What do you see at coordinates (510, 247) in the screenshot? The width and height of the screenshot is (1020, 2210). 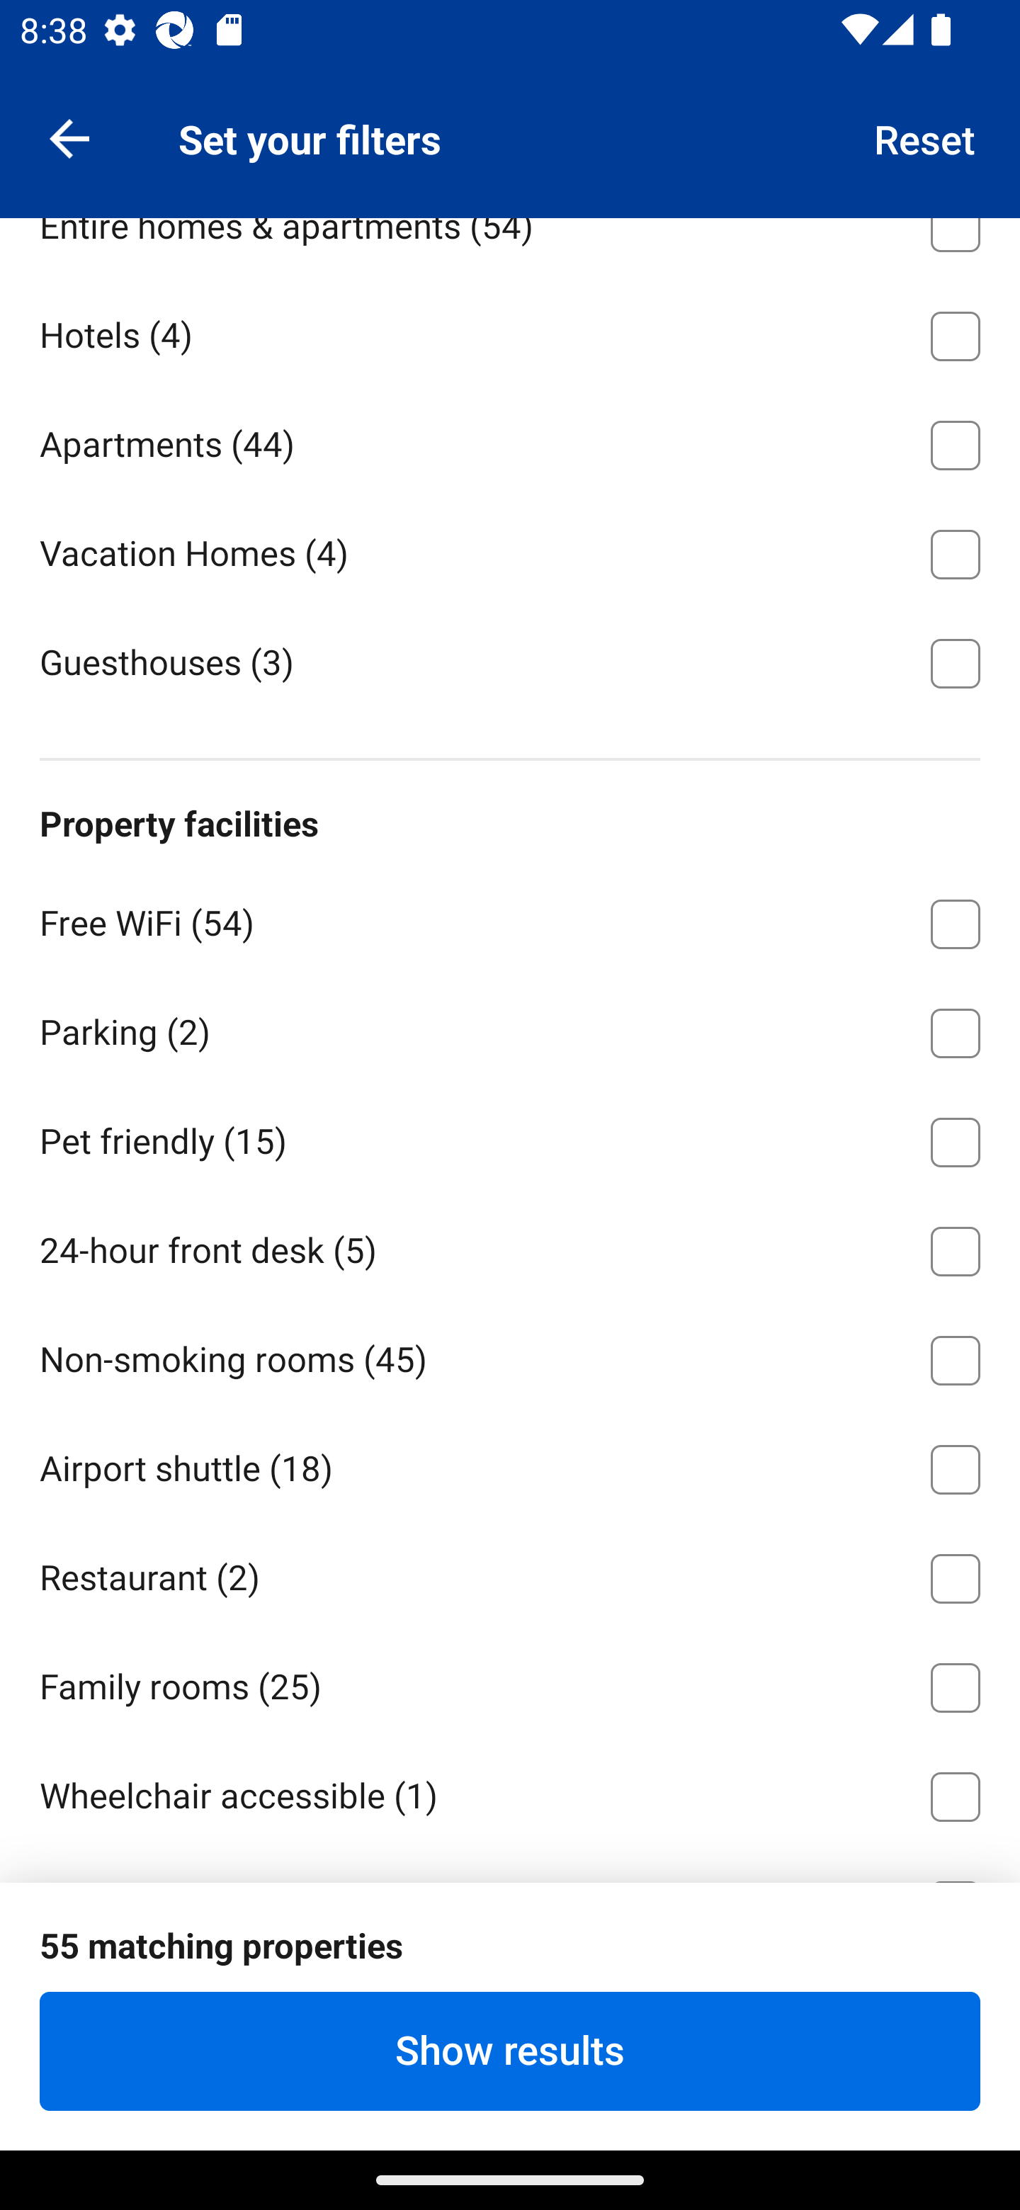 I see `Entire homes & apartments ⁦(54)` at bounding box center [510, 247].